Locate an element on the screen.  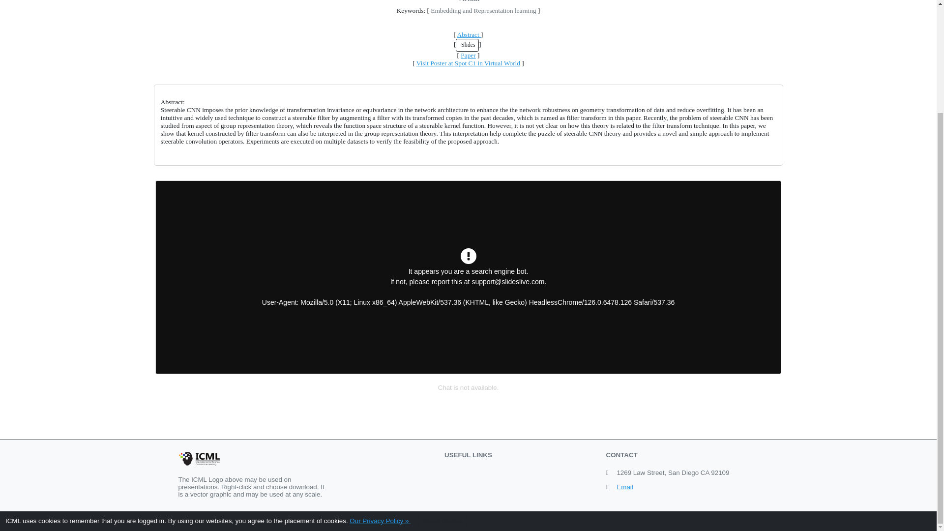
Slides is located at coordinates (467, 45).